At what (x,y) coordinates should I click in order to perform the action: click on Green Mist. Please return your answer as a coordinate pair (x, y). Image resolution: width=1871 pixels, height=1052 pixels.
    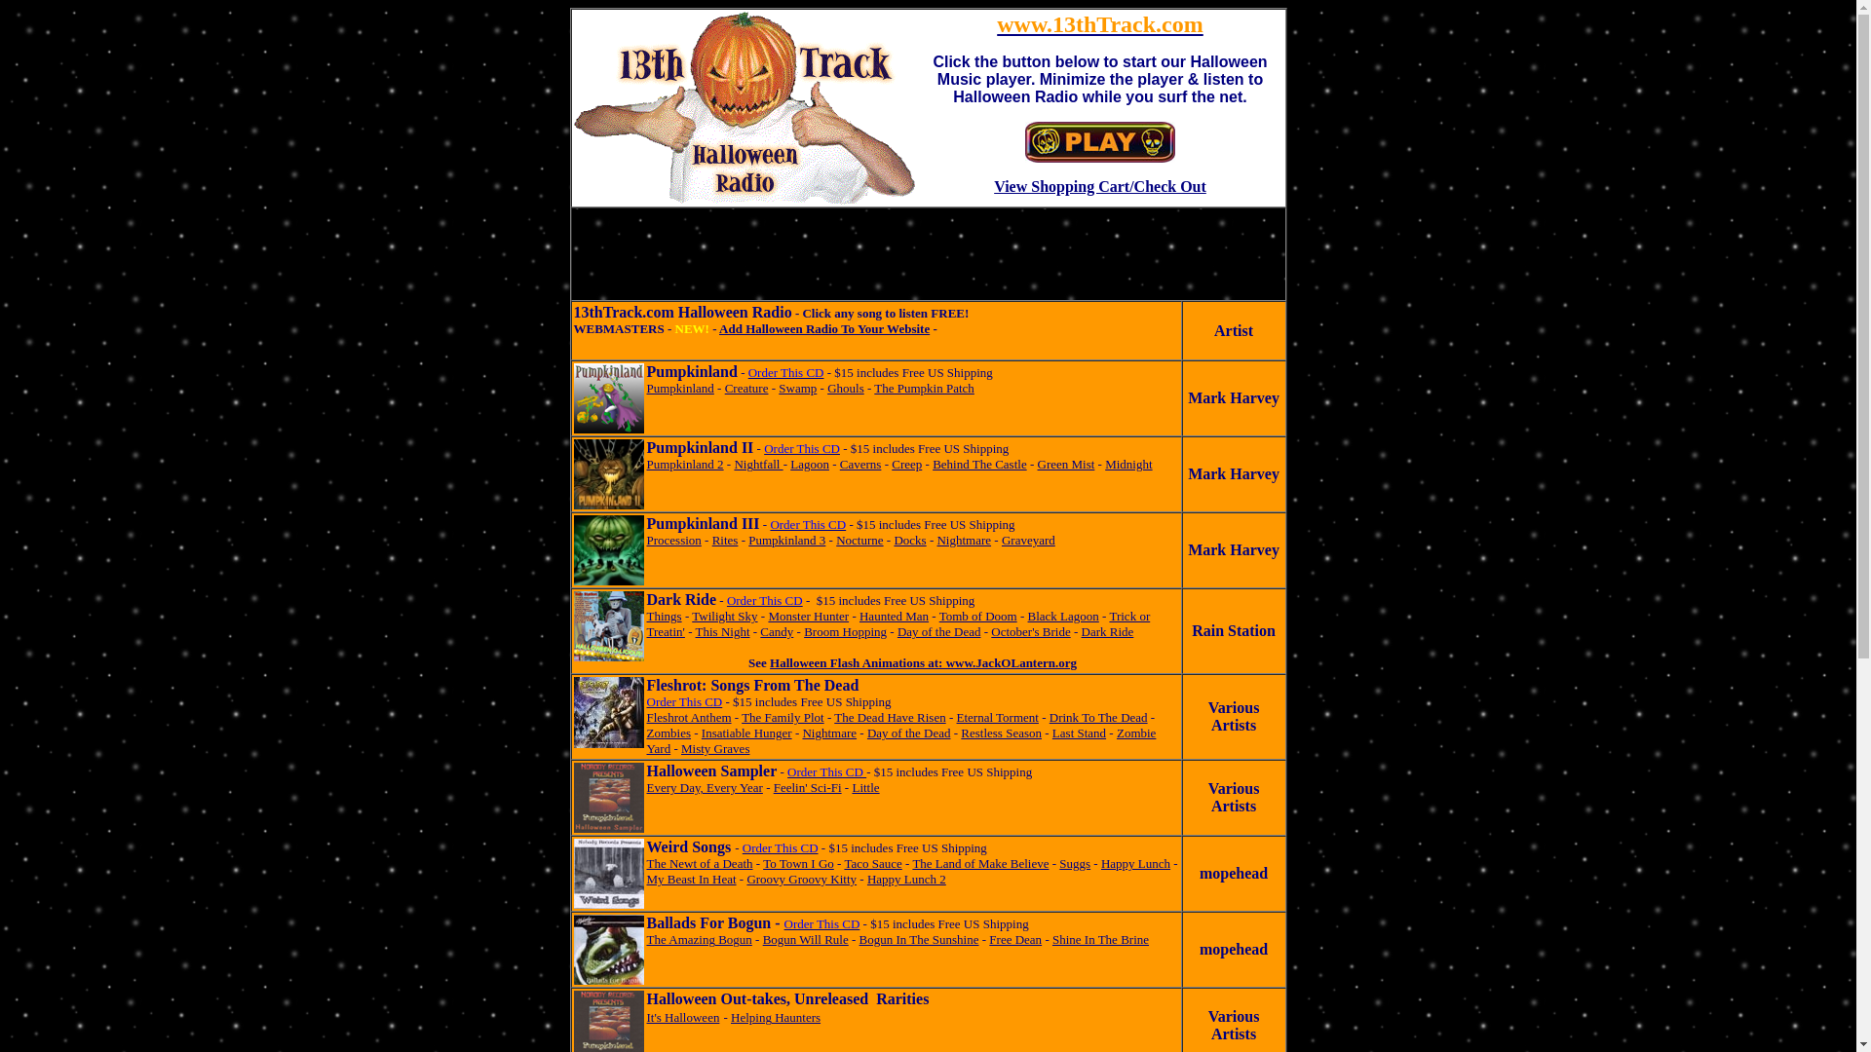
    Looking at the image, I should click on (1066, 464).